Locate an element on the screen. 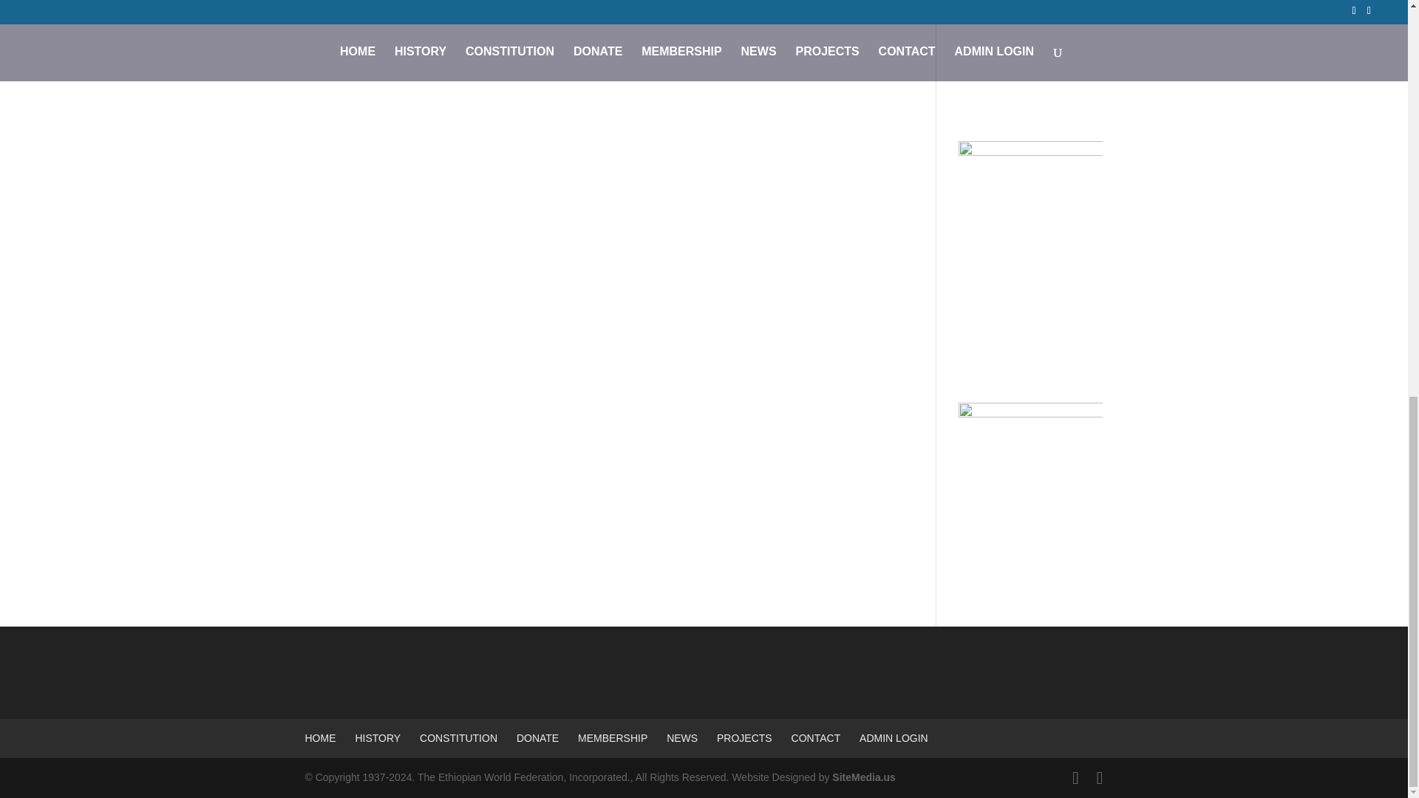 The image size is (1419, 798). NEWS is located at coordinates (682, 737).